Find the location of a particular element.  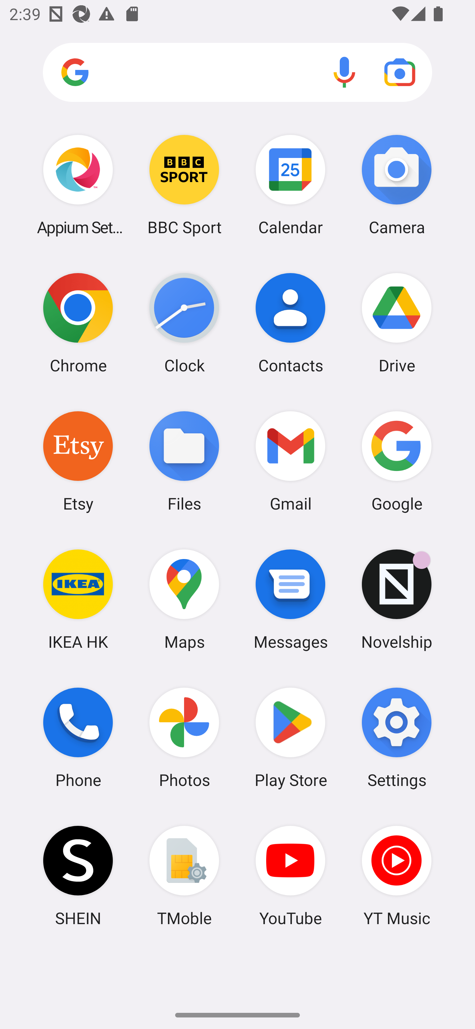

Appium Settings is located at coordinates (78, 185).